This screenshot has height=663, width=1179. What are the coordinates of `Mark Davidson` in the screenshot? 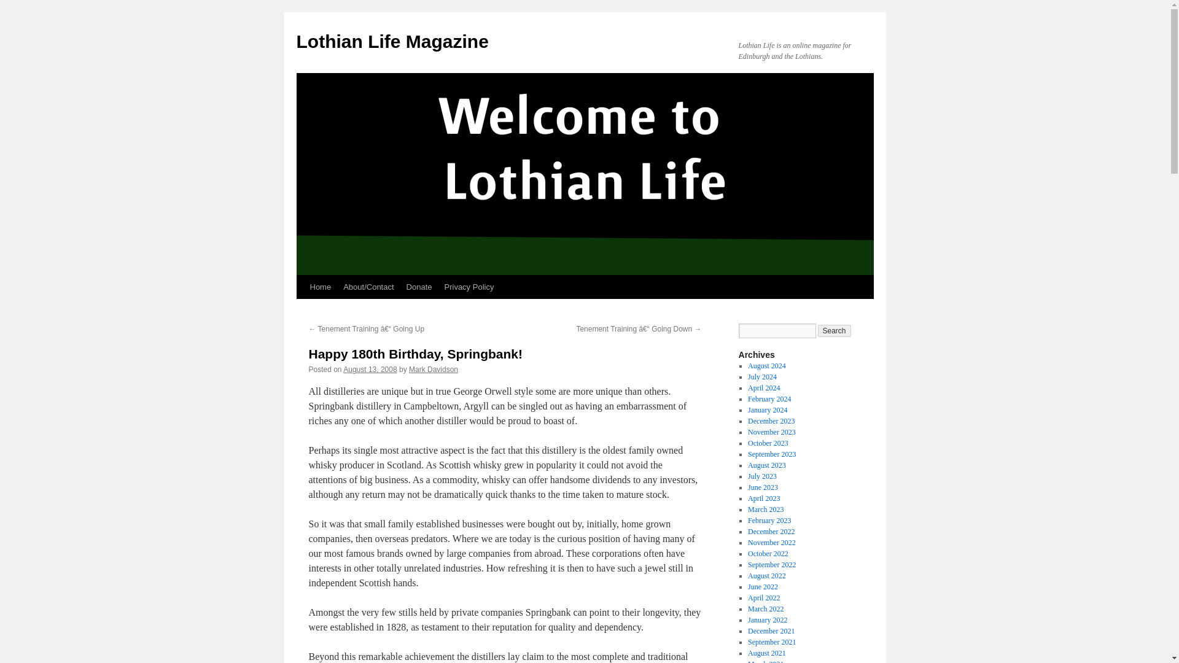 It's located at (434, 370).